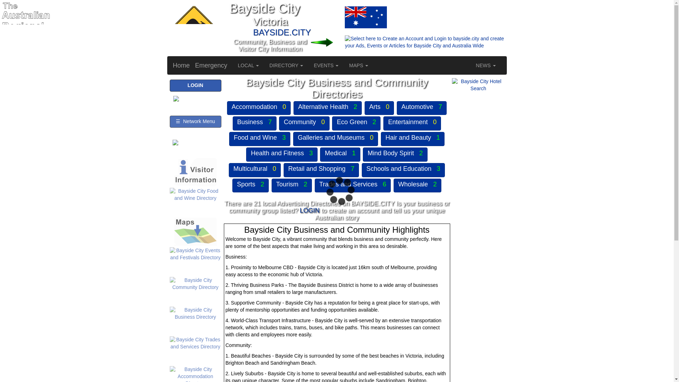 This screenshot has width=679, height=382. What do you see at coordinates (211, 65) in the screenshot?
I see `Emergency` at bounding box center [211, 65].